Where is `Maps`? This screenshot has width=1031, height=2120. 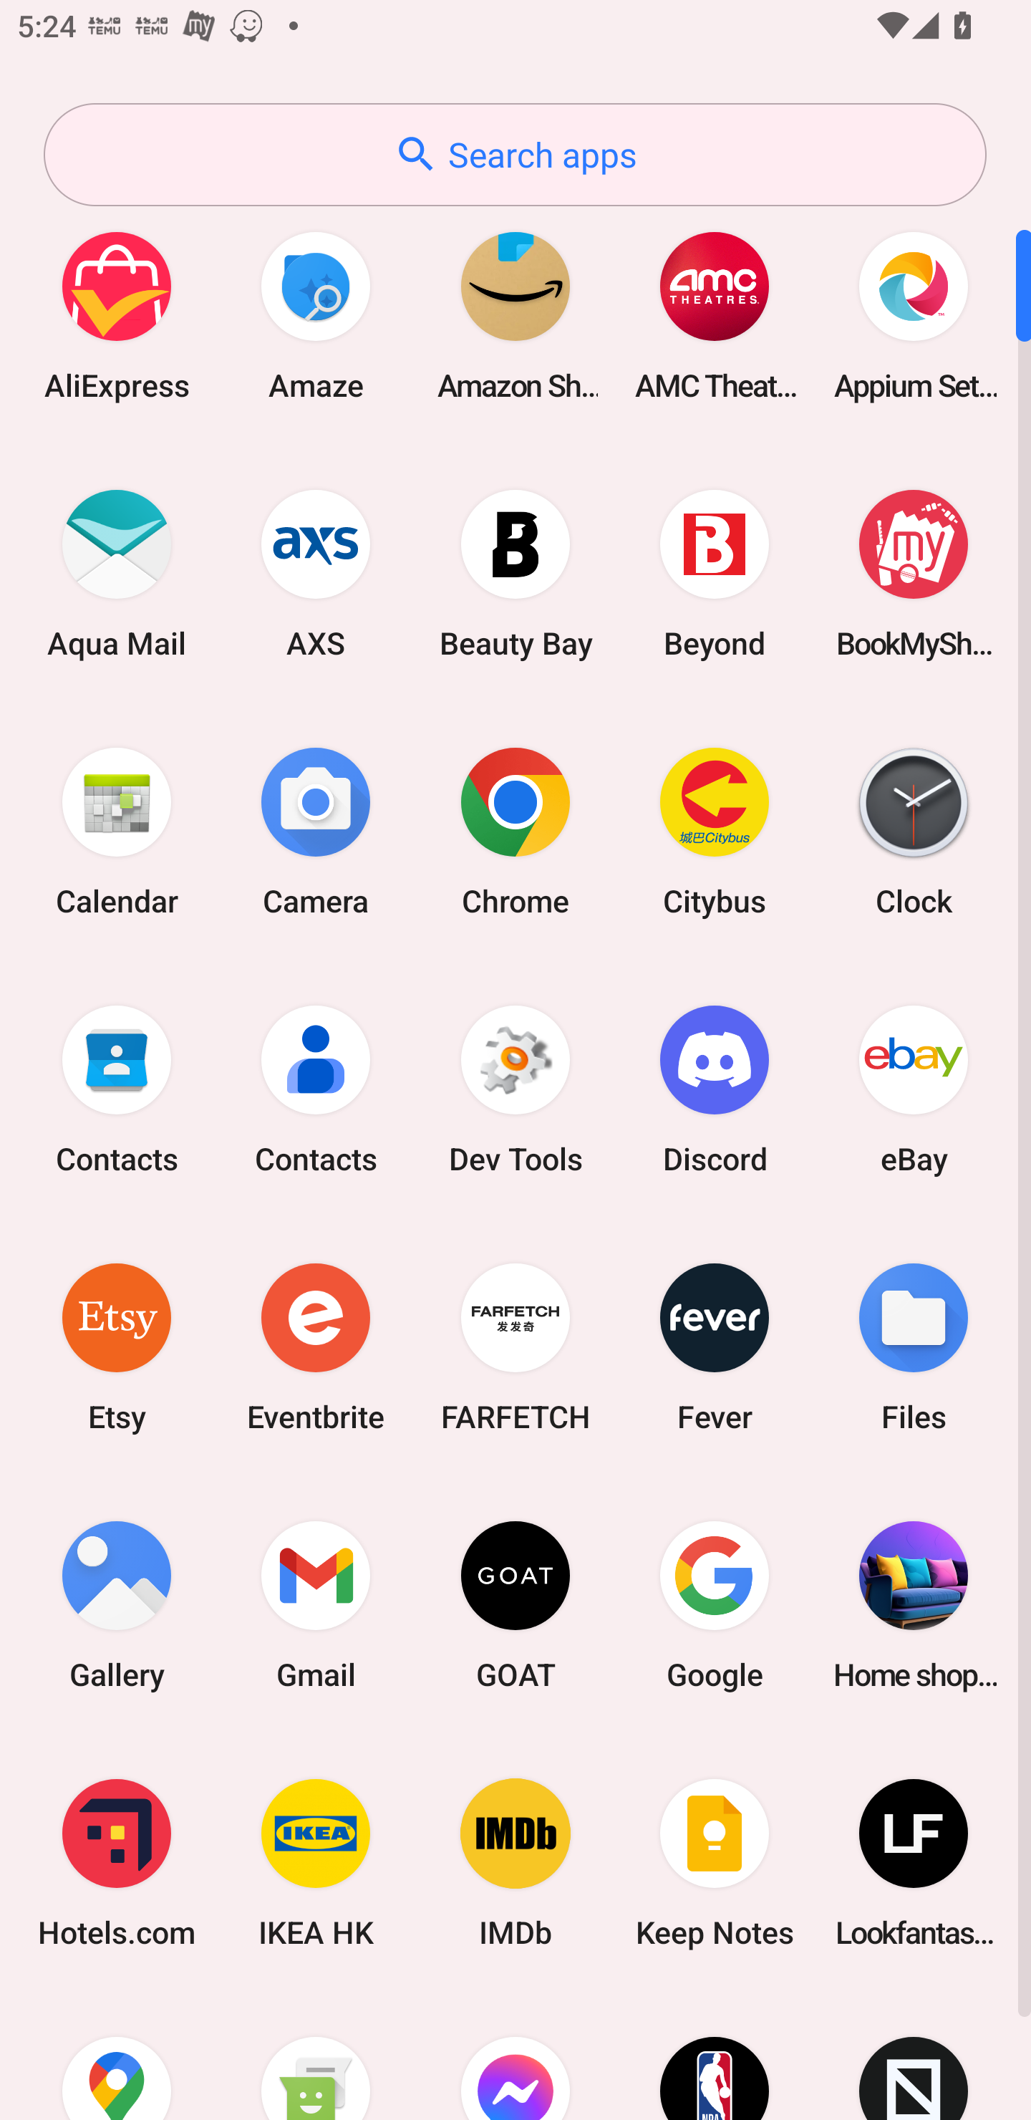 Maps is located at coordinates (117, 2056).